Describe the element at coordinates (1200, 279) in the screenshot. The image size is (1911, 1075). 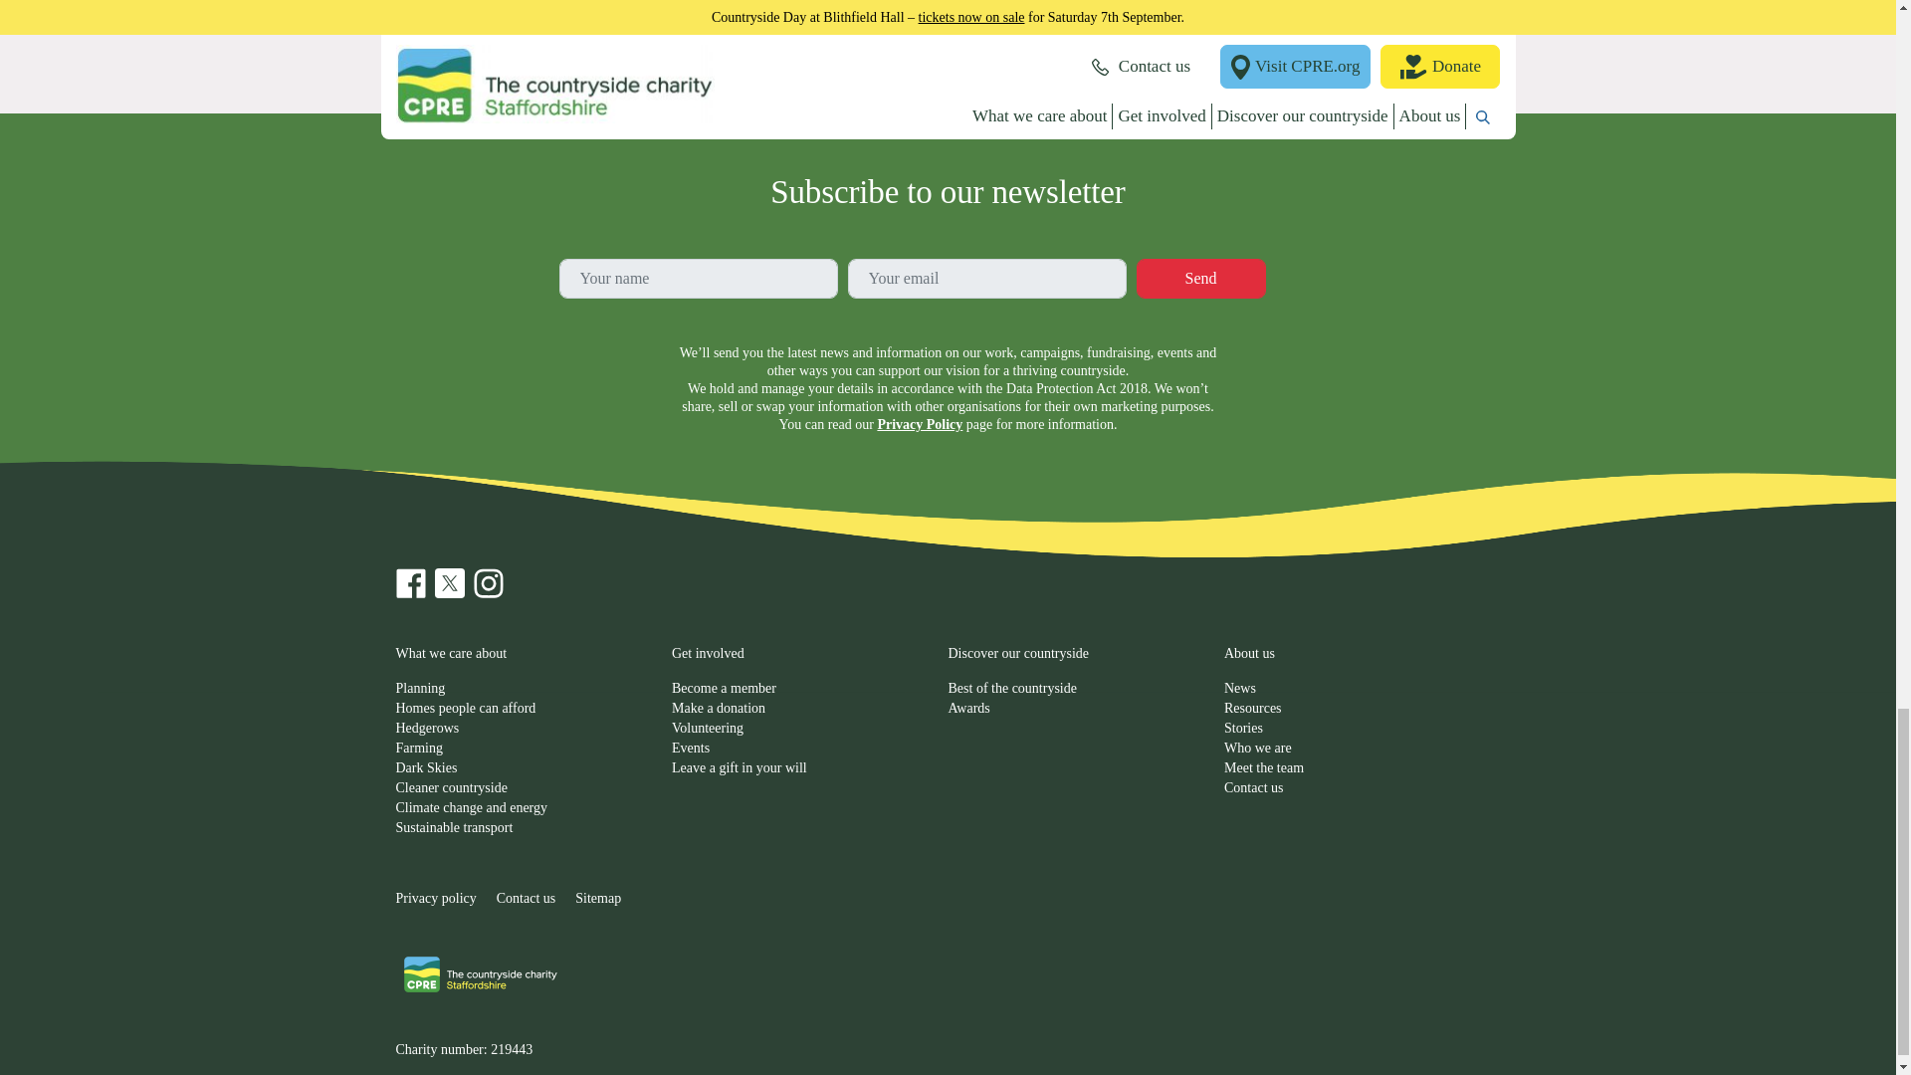
I see `Send` at that location.